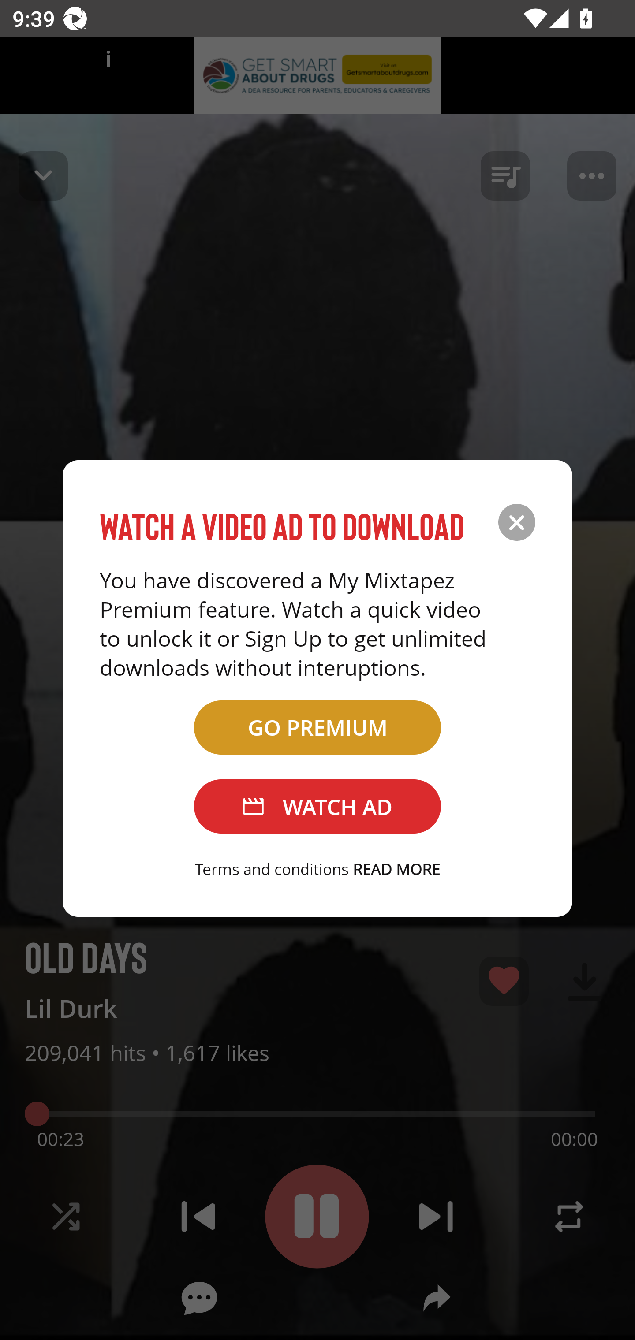  Describe the element at coordinates (317, 869) in the screenshot. I see `Terms and conditions READ MORE` at that location.